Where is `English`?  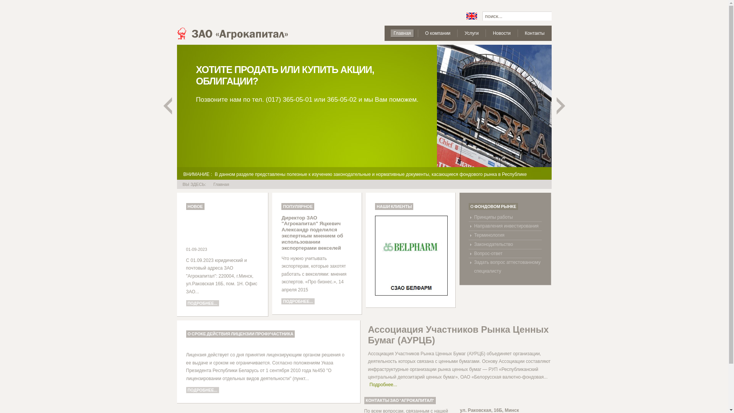
English is located at coordinates (472, 16).